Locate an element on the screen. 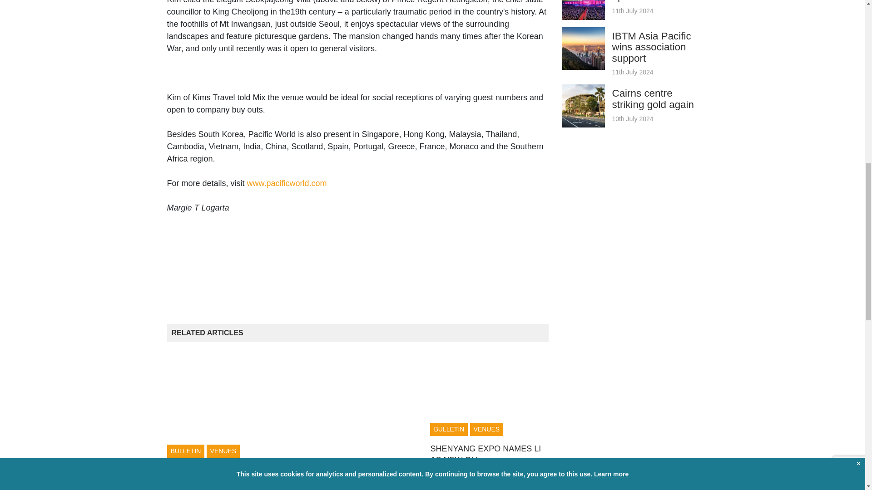 The image size is (872, 490). BULLETIN is located at coordinates (186, 451).